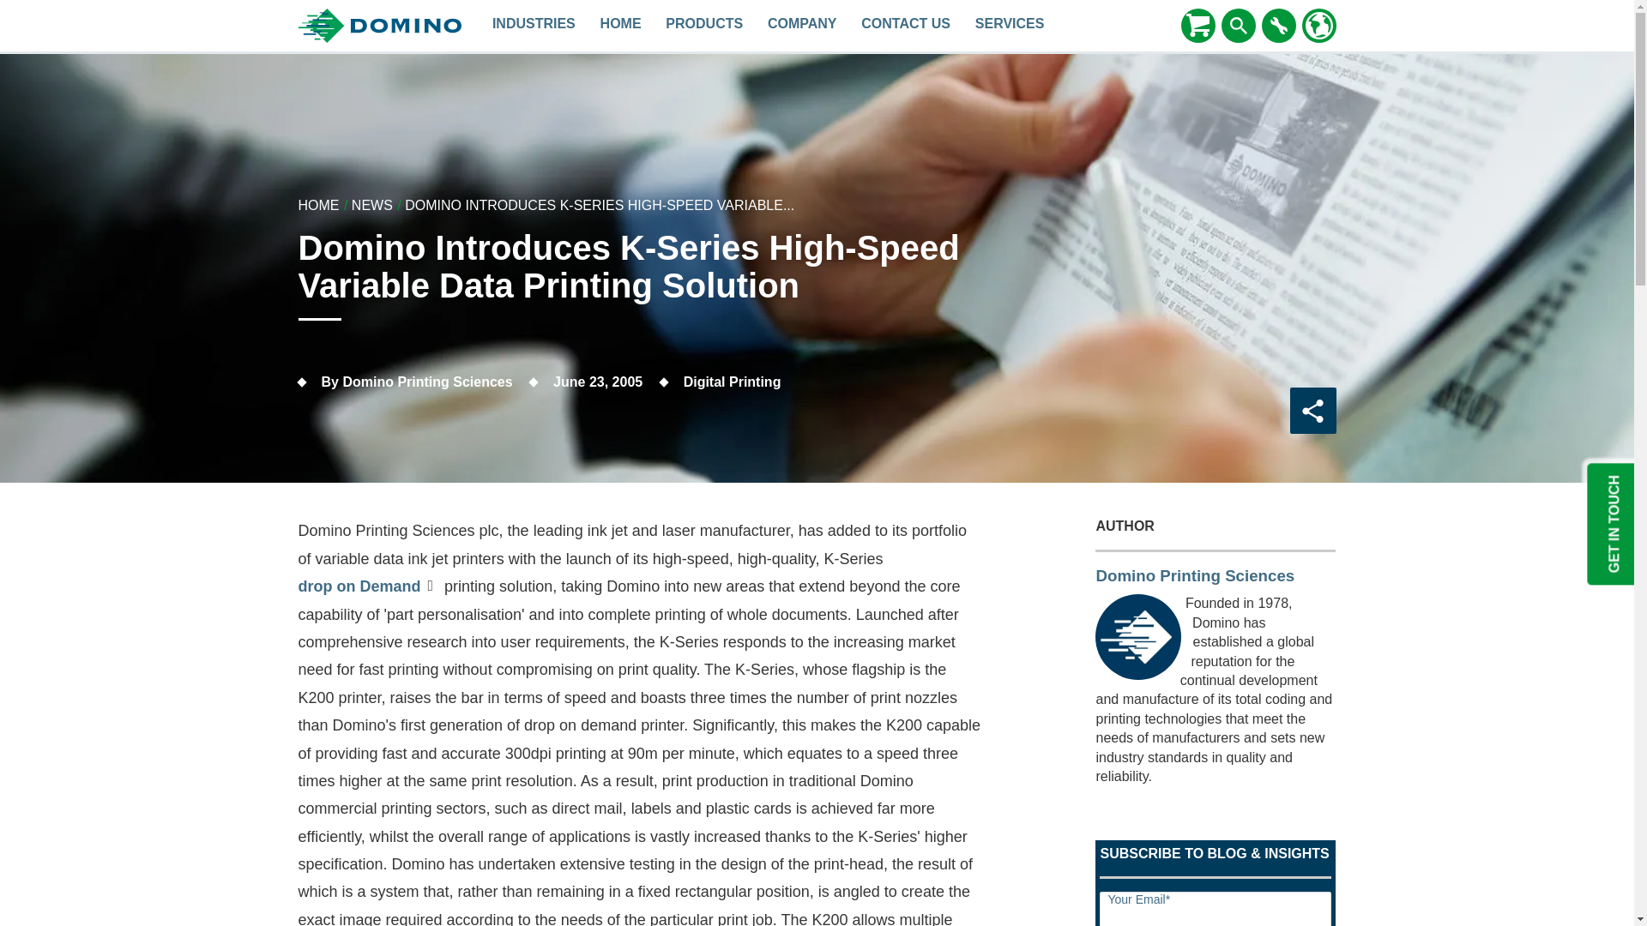  What do you see at coordinates (1009, 26) in the screenshot?
I see `Services` at bounding box center [1009, 26].